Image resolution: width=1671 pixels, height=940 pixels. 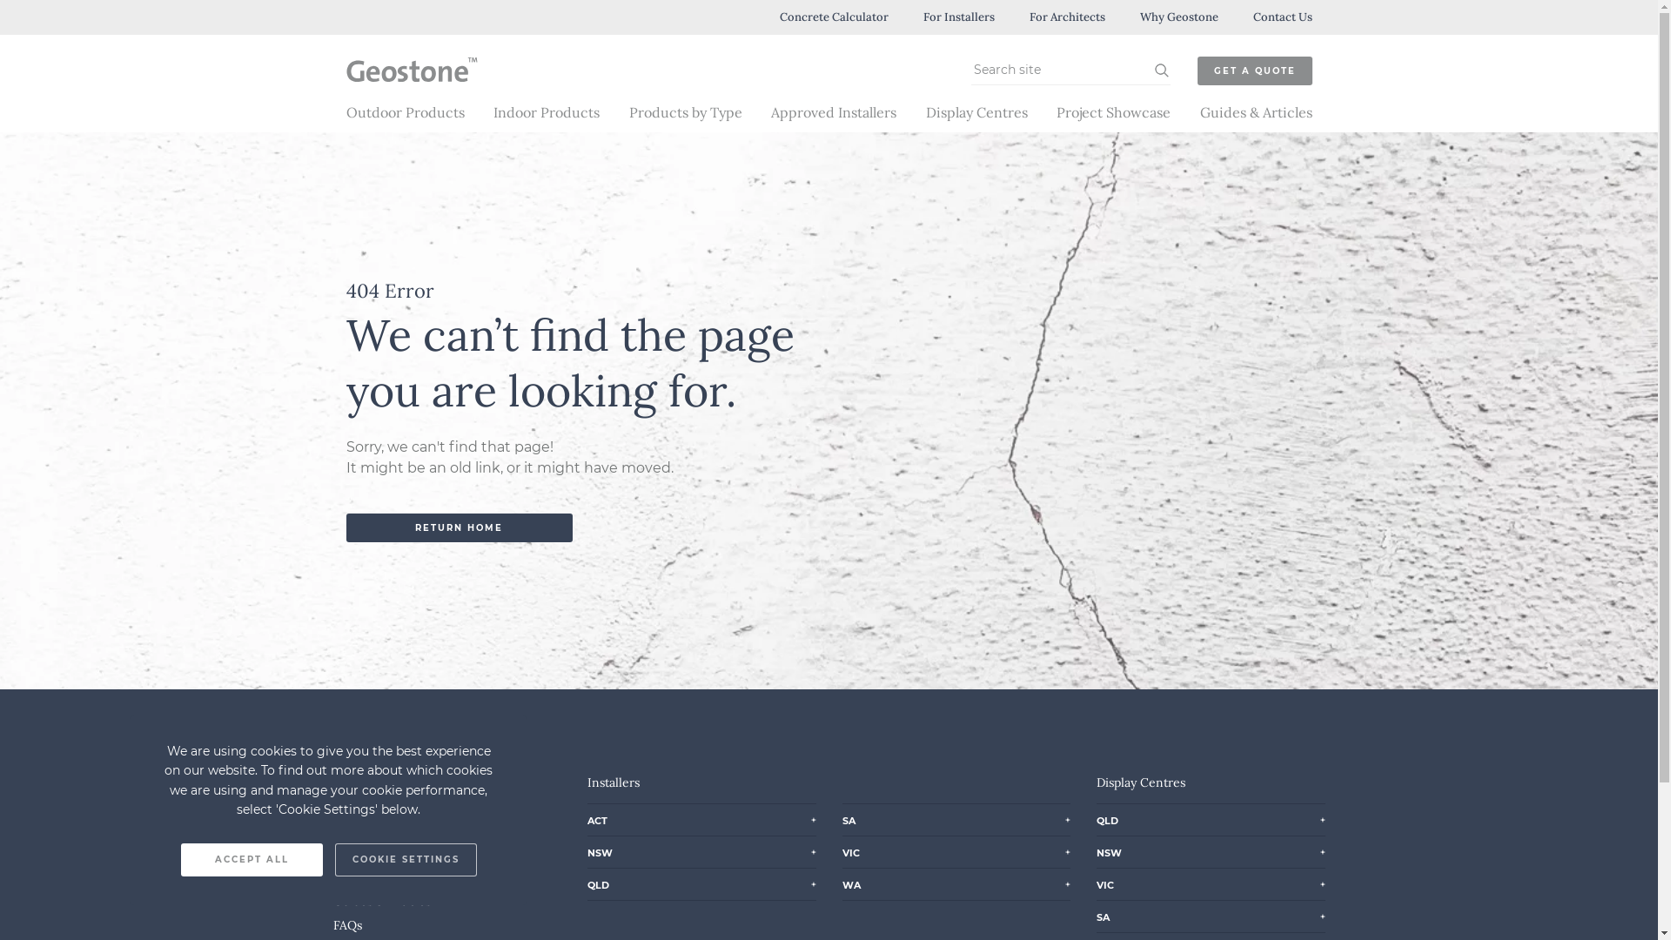 What do you see at coordinates (685, 112) in the screenshot?
I see `Products by Type` at bounding box center [685, 112].